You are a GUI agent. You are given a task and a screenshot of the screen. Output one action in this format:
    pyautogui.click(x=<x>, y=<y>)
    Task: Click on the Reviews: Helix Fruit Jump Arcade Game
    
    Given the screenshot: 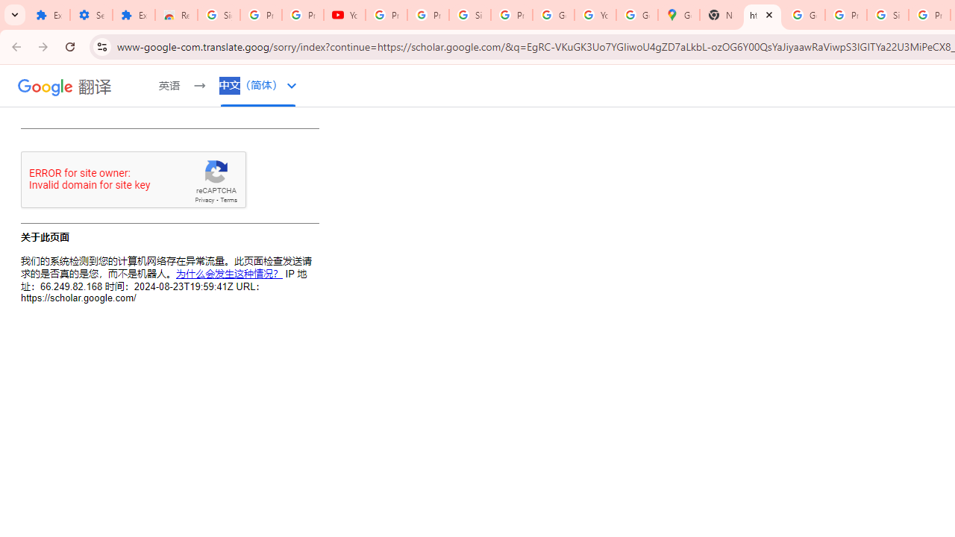 What is the action you would take?
    pyautogui.click(x=176, y=15)
    